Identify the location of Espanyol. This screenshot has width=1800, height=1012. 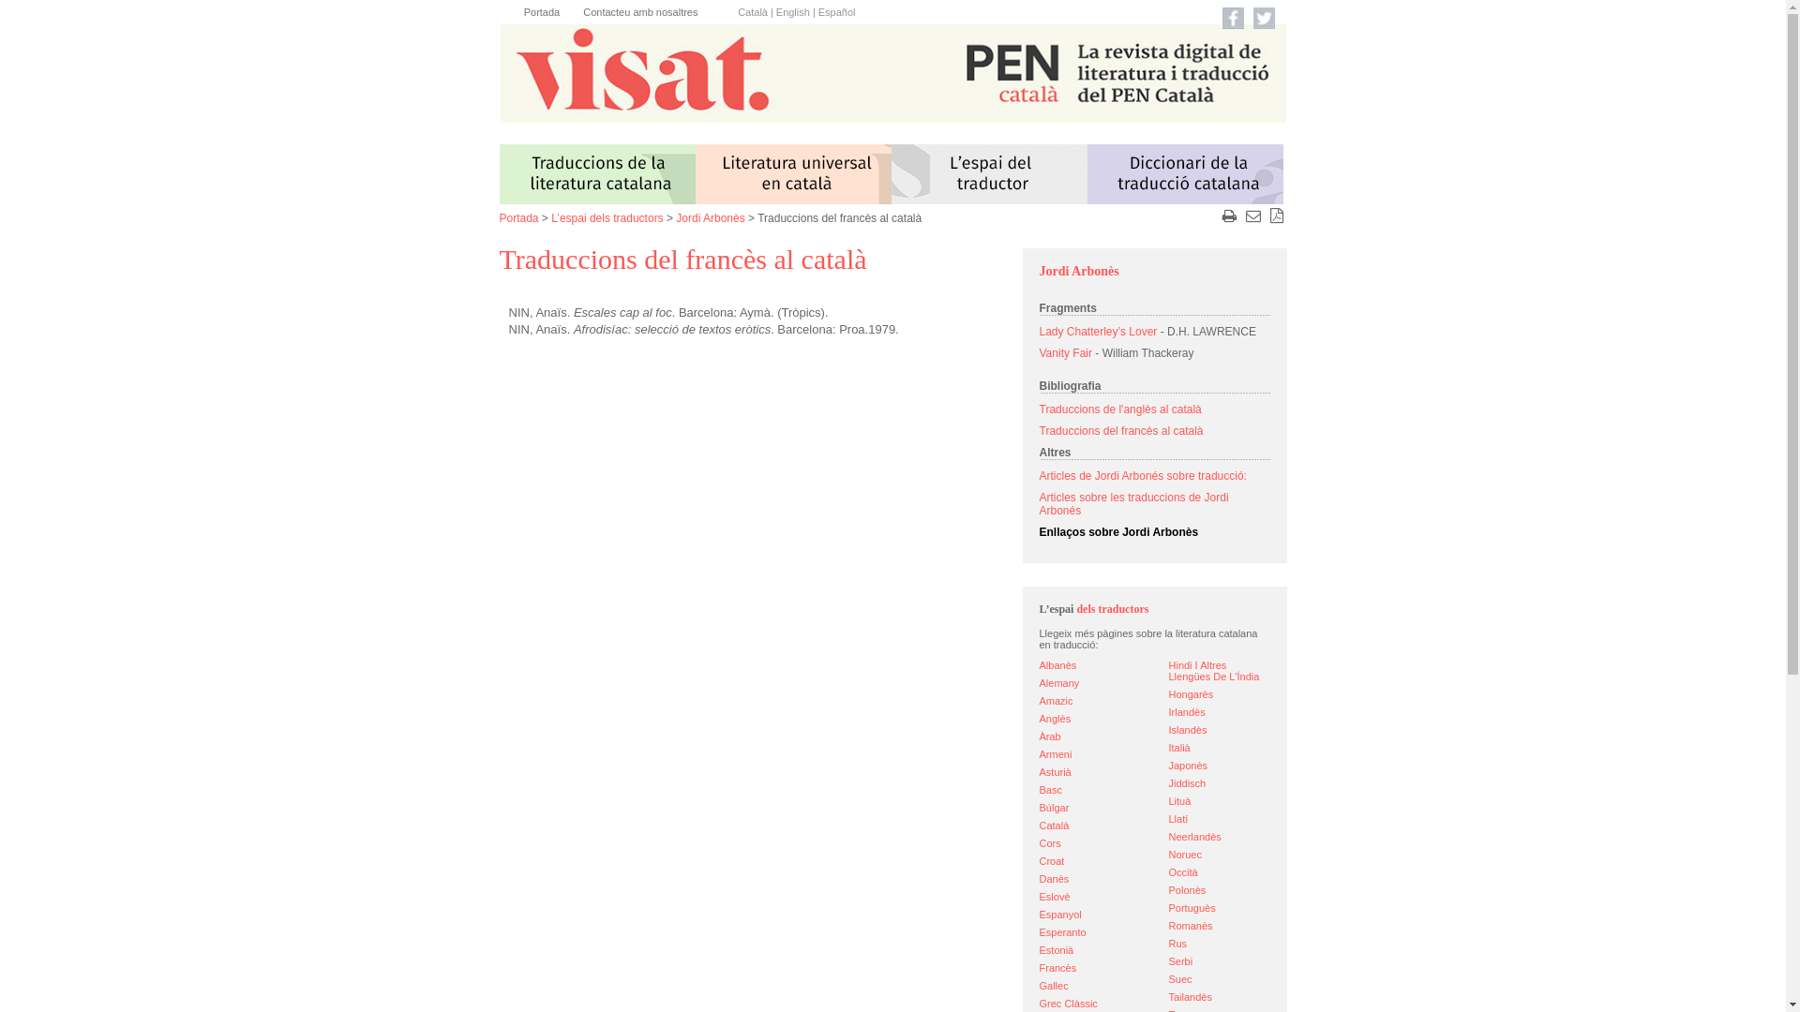
(1059, 915).